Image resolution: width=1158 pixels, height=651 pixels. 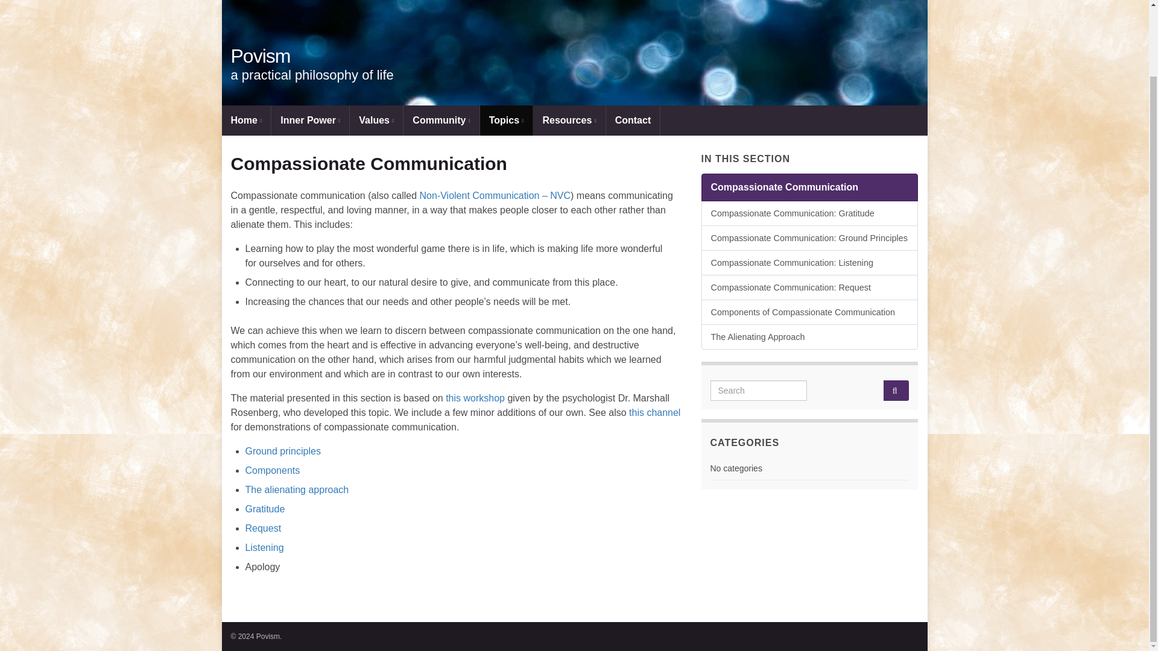 What do you see at coordinates (261, 55) in the screenshot?
I see `Go back to the front page` at bounding box center [261, 55].